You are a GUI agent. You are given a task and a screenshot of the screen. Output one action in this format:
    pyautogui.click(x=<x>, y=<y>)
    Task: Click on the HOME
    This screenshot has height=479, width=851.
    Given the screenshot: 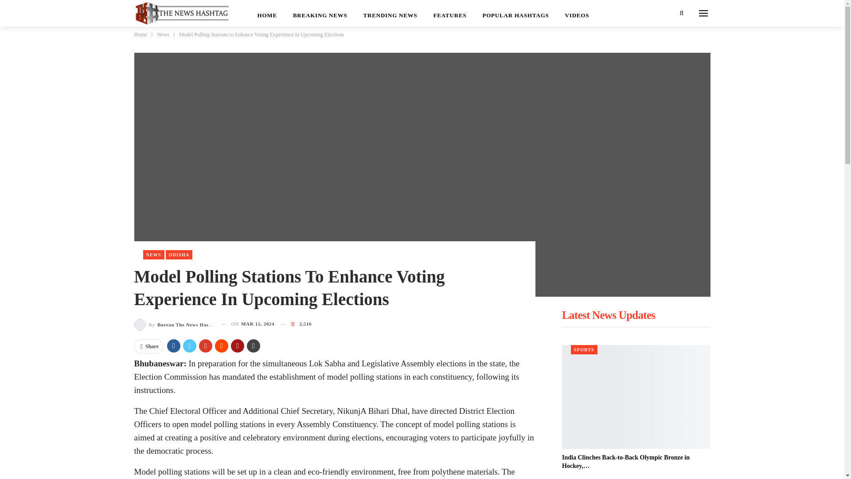 What is the action you would take?
    pyautogui.click(x=267, y=13)
    